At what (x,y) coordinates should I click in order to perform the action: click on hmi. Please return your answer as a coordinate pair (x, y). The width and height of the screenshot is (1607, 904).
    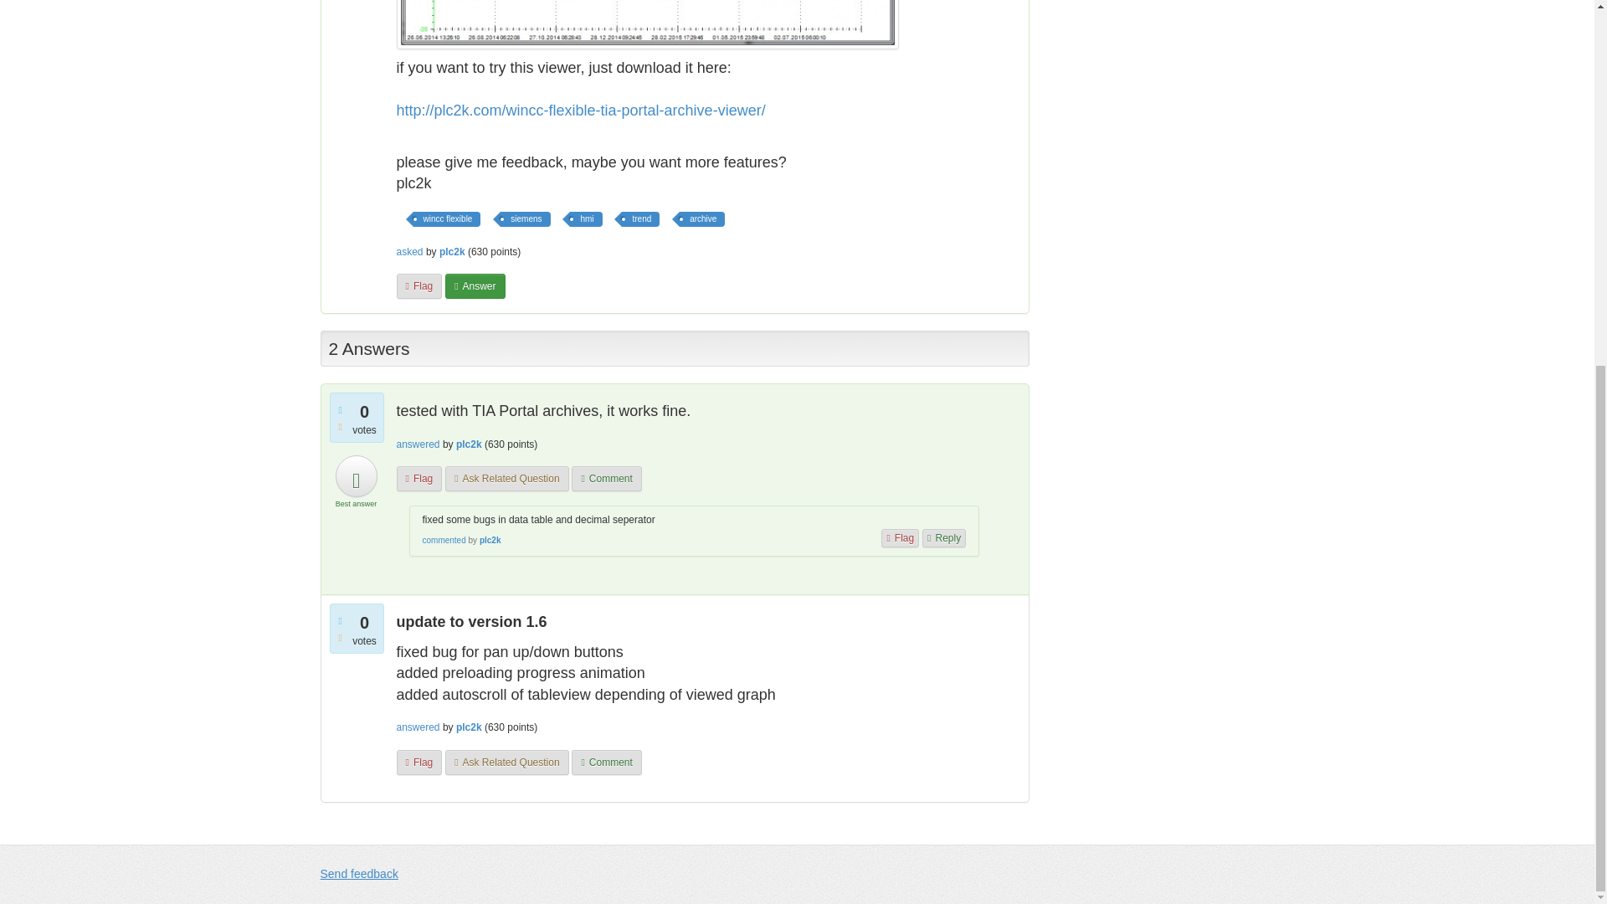
    Looking at the image, I should click on (586, 219).